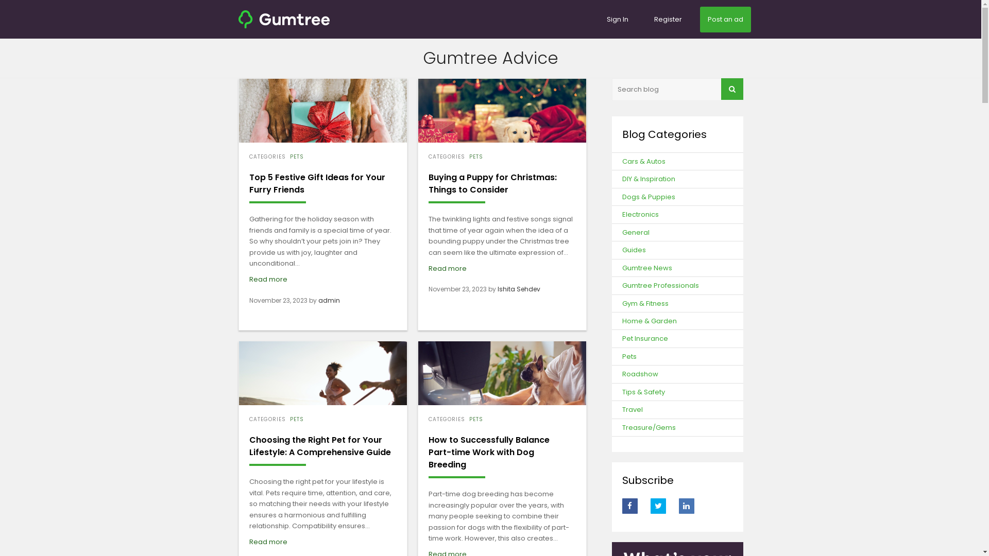 This screenshot has width=989, height=556. I want to click on Roadshow, so click(640, 374).